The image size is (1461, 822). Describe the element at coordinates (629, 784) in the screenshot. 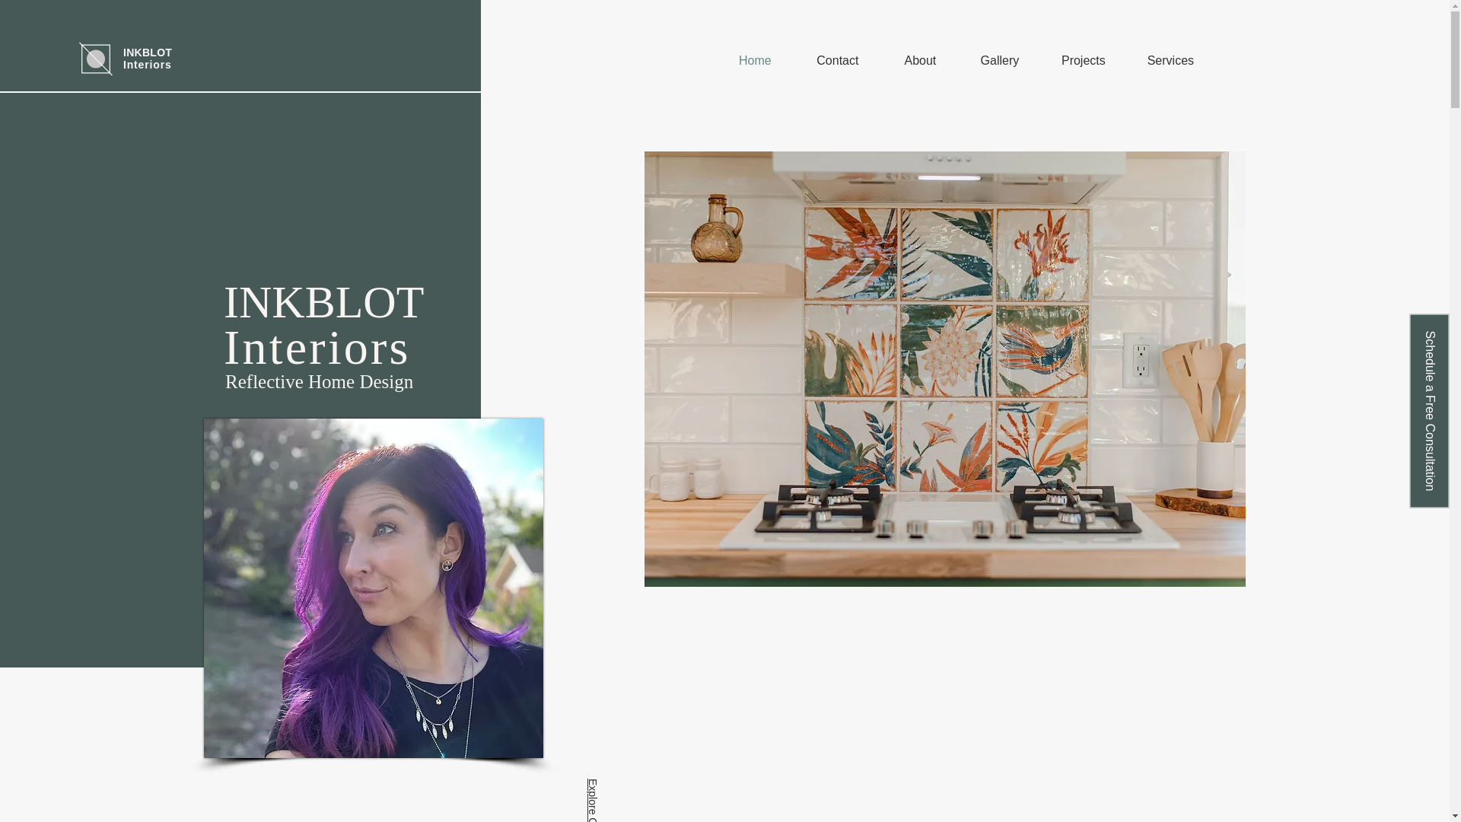

I see `Explore Our Work` at that location.